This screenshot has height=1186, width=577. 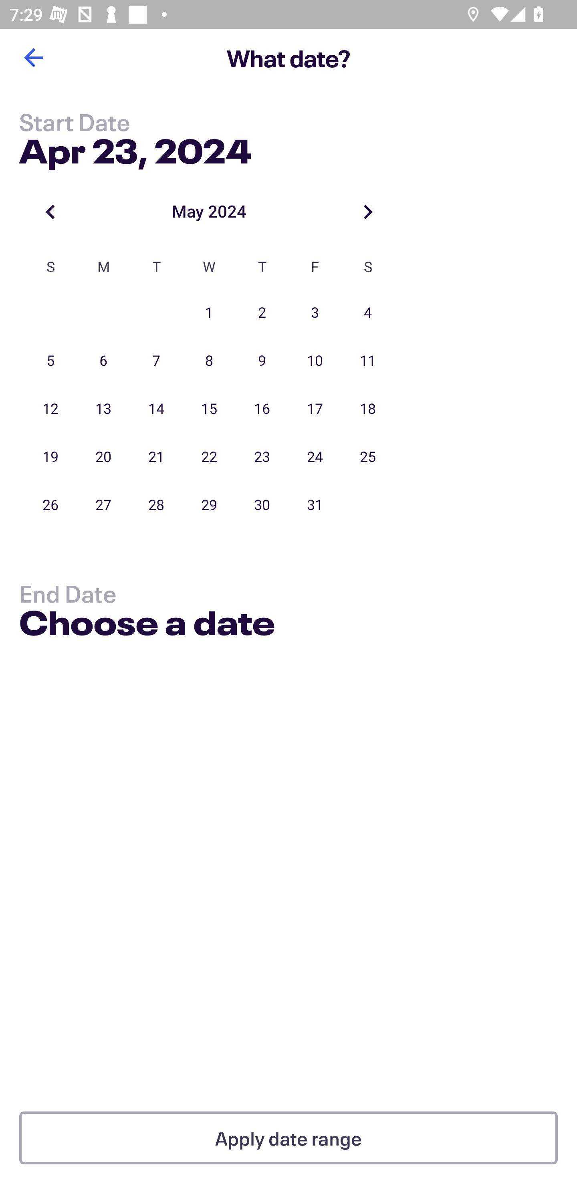 What do you see at coordinates (50, 361) in the screenshot?
I see `5 05 May 2024` at bounding box center [50, 361].